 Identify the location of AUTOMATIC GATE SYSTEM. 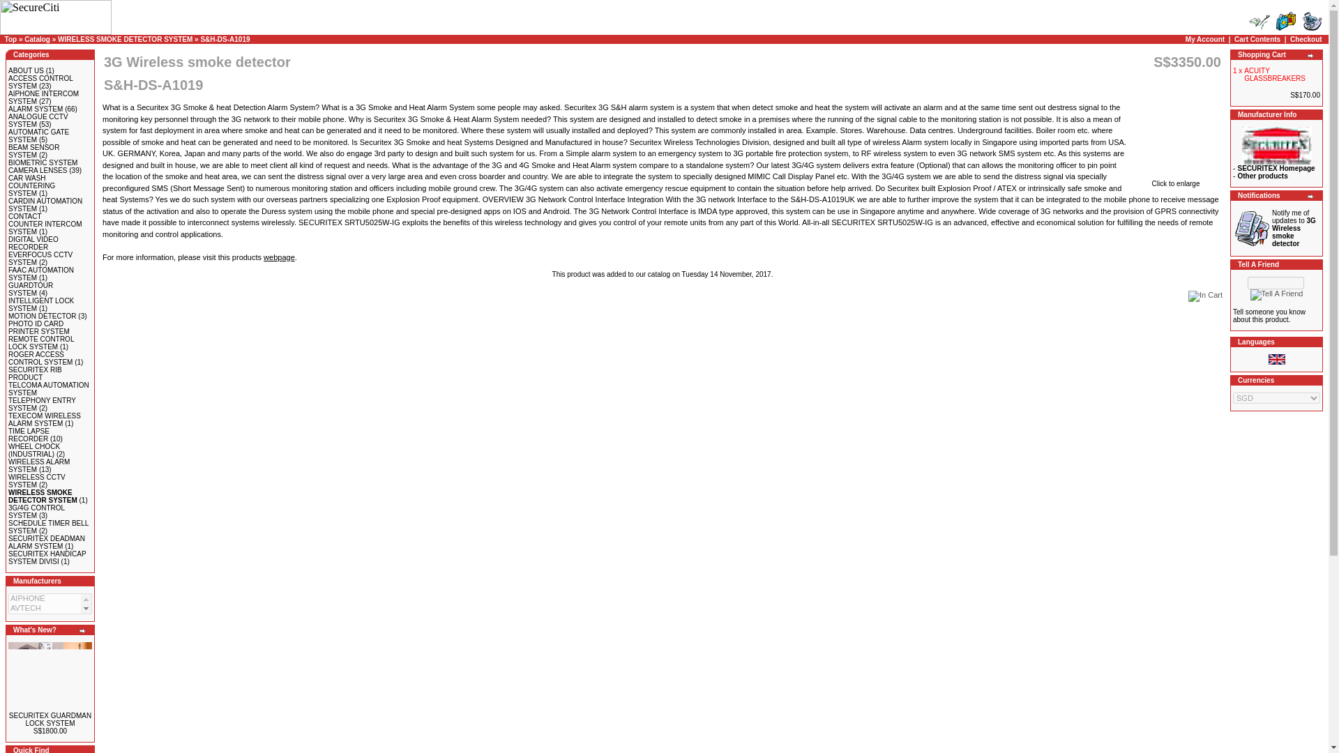
(38, 135).